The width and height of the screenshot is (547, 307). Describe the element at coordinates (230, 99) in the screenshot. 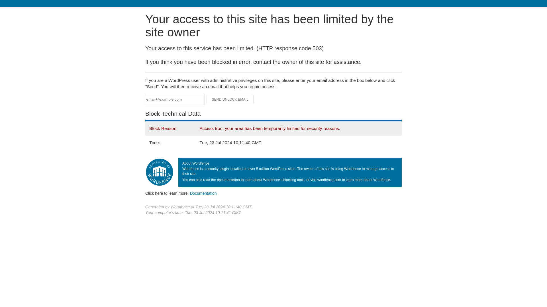

I see `Send Unlock Email` at that location.